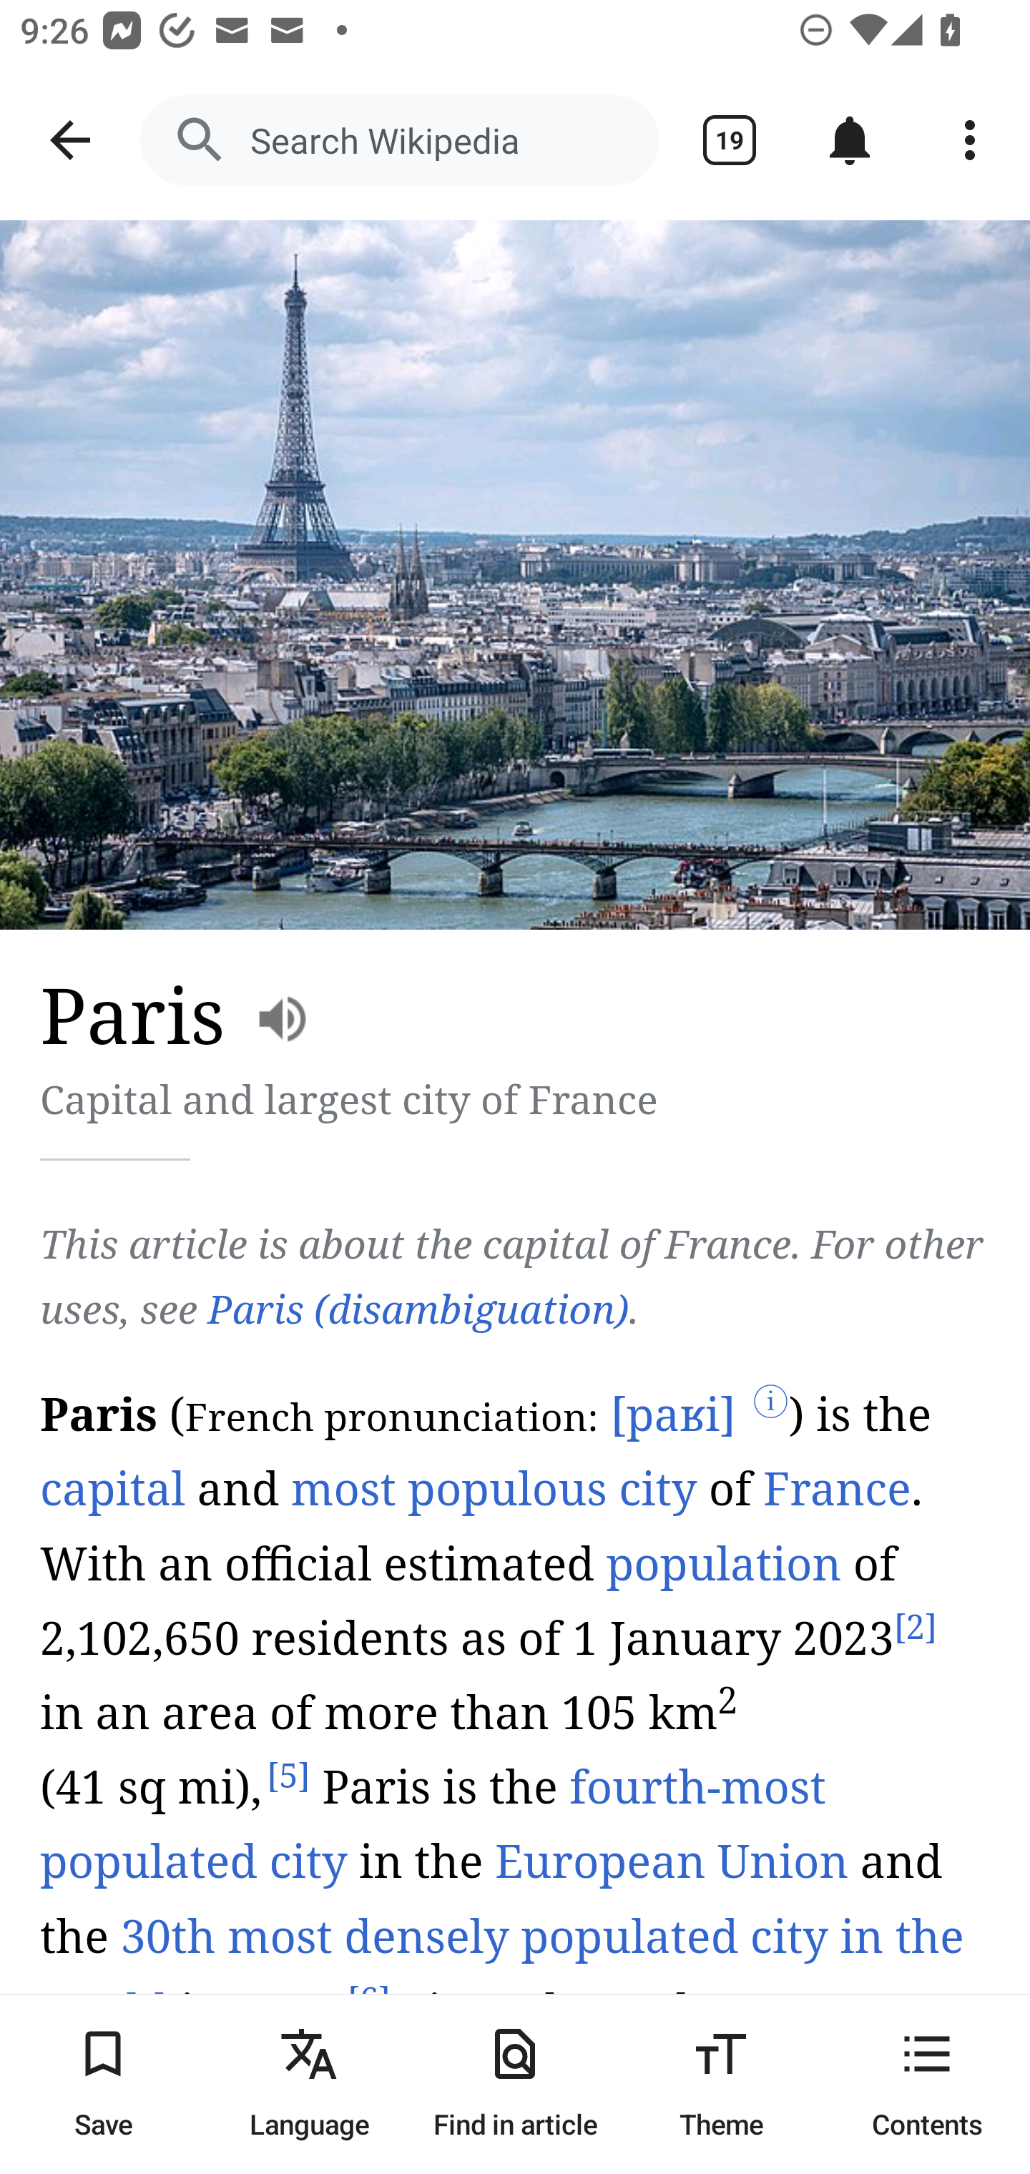  Describe the element at coordinates (503, 1974) in the screenshot. I see `30th most densely populated city in the world` at that location.